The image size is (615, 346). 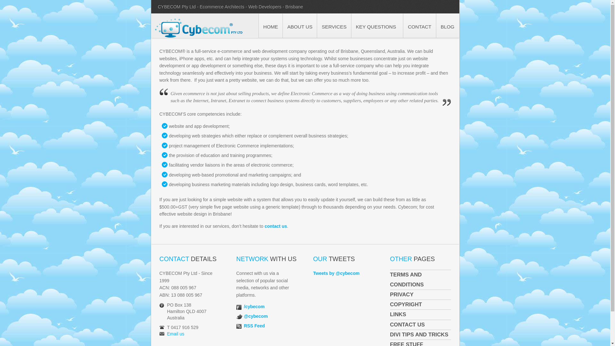 What do you see at coordinates (419, 26) in the screenshot?
I see `CONTACT` at bounding box center [419, 26].